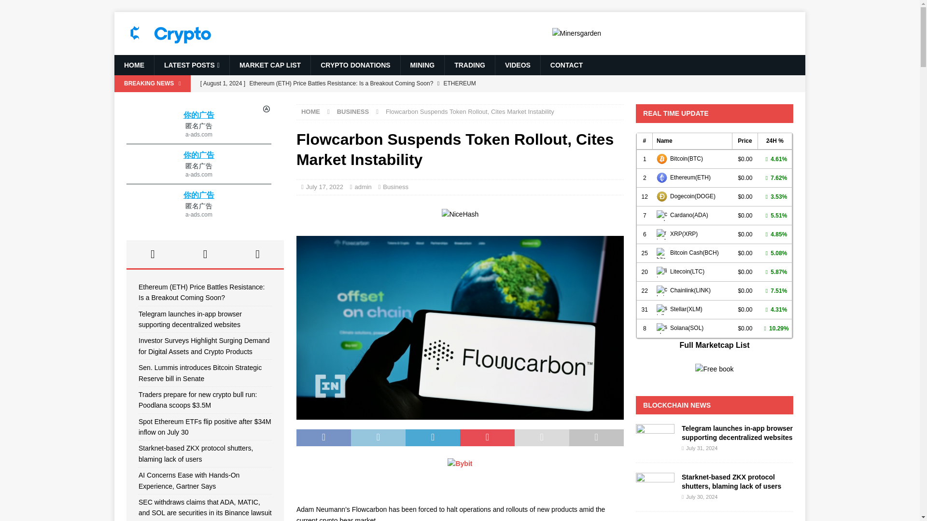  What do you see at coordinates (269, 65) in the screenshot?
I see `MARKET CAP LIST` at bounding box center [269, 65].